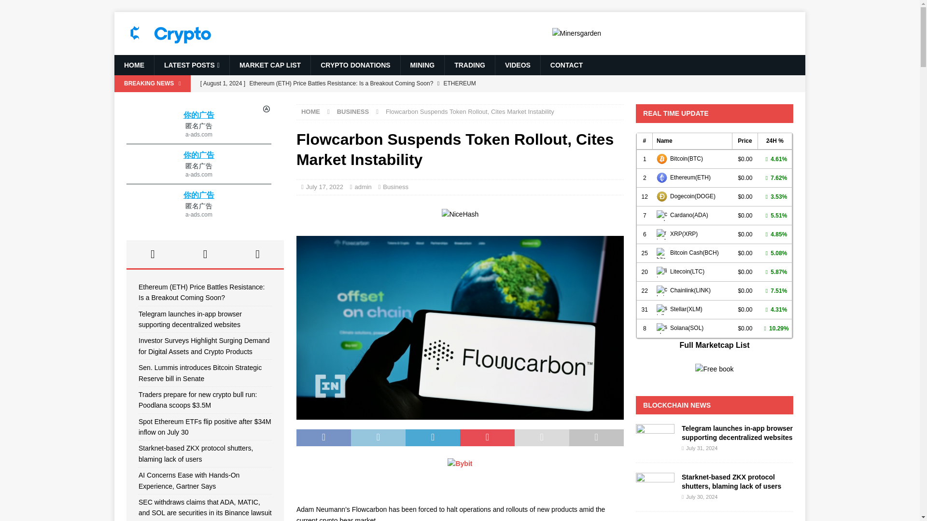  What do you see at coordinates (269, 65) in the screenshot?
I see `MARKET CAP LIST` at bounding box center [269, 65].